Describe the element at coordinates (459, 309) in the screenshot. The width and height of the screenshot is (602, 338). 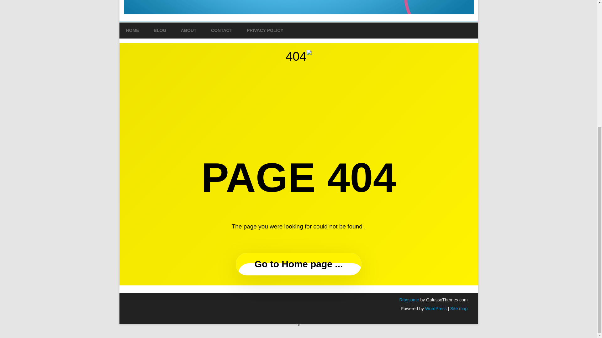
I see `Site map` at that location.